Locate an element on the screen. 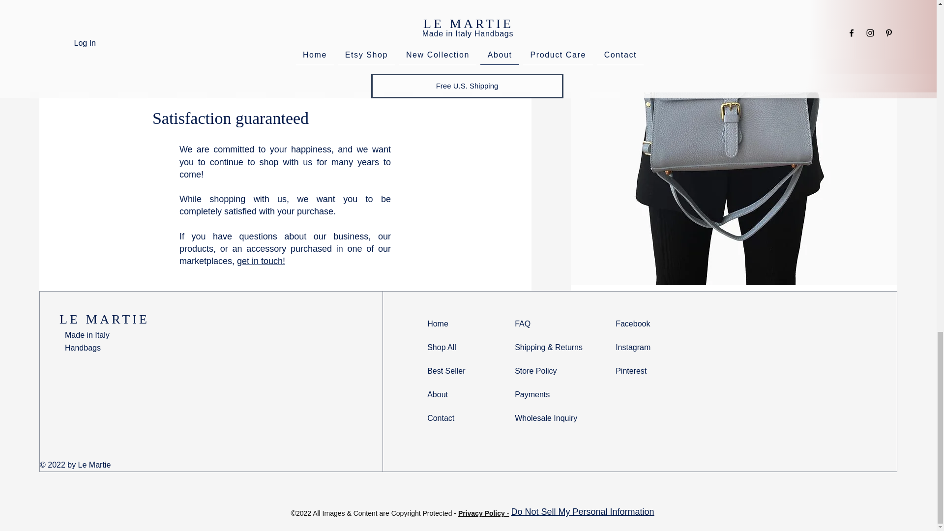 The image size is (944, 531). get in touch! is located at coordinates (261, 261).